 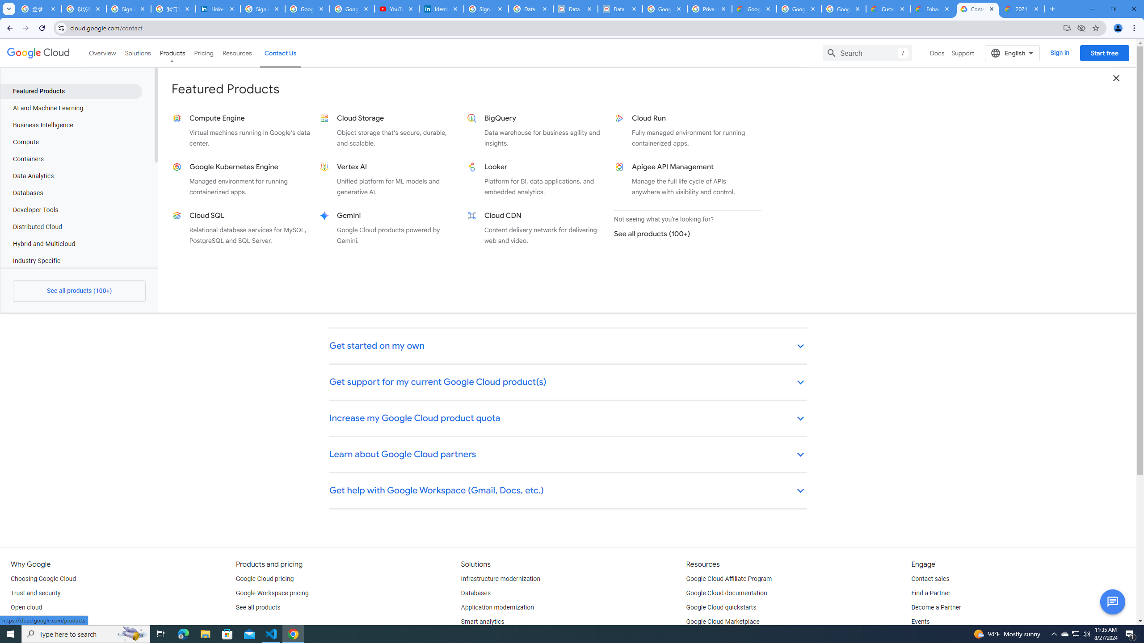 I want to click on Industry Specific, so click(x=71, y=261).